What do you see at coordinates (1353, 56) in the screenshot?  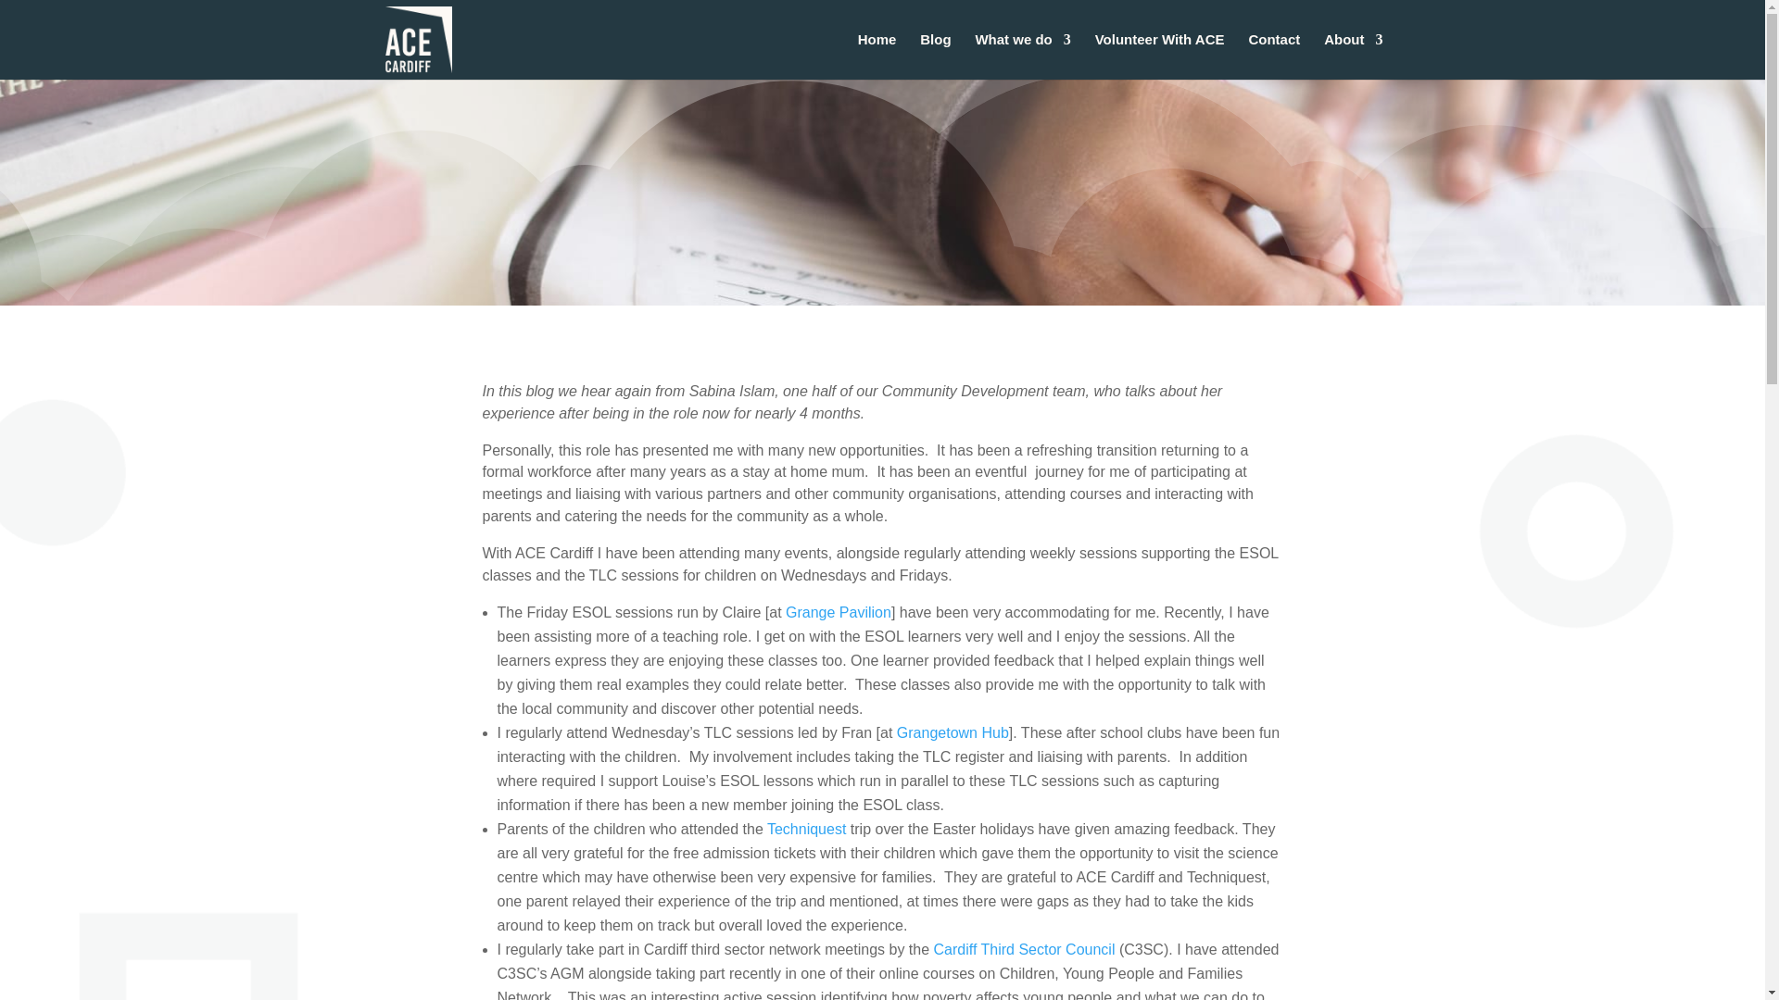 I see `About` at bounding box center [1353, 56].